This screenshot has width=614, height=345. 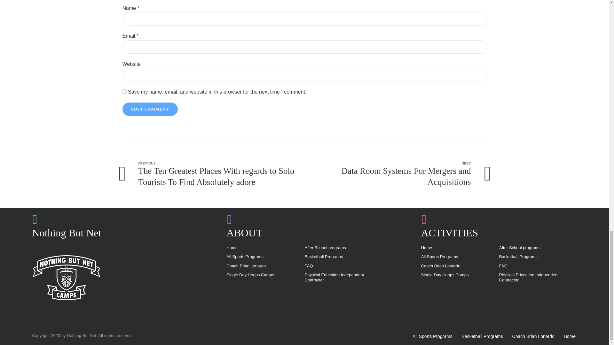 What do you see at coordinates (326, 248) in the screenshot?
I see `After School programs` at bounding box center [326, 248].